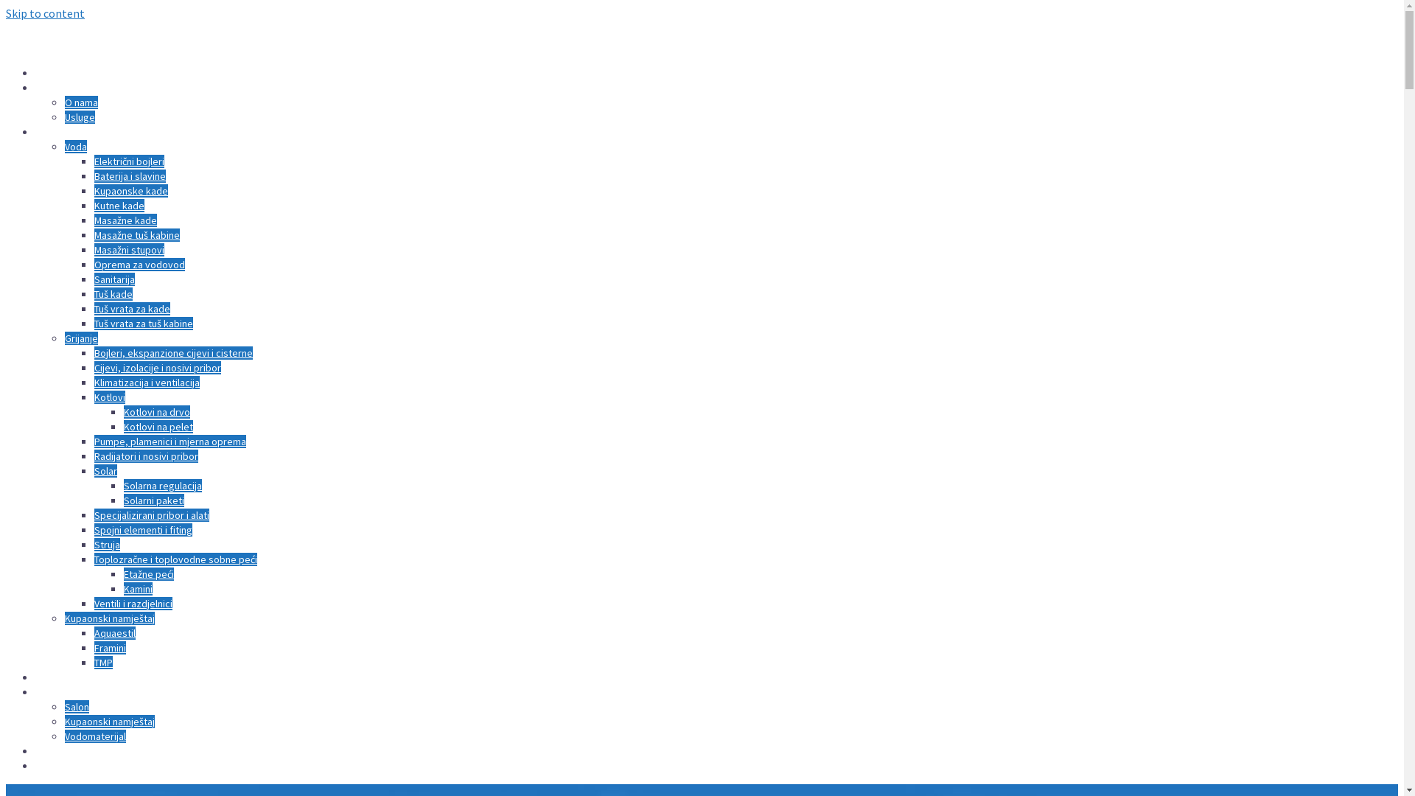 Image resolution: width=1415 pixels, height=796 pixels. What do you see at coordinates (53, 766) in the screenshot?
I see `Kontakt` at bounding box center [53, 766].